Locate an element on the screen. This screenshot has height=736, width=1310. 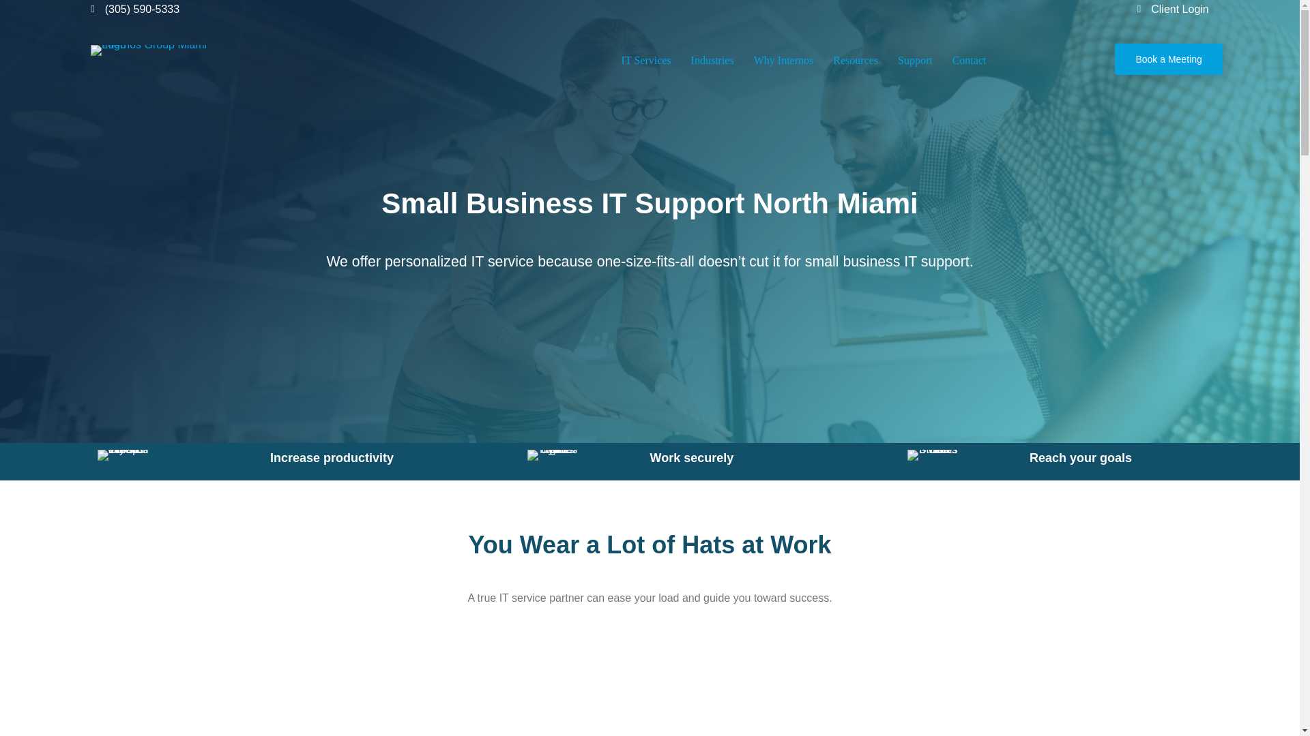
Why Internos is located at coordinates (783, 60).